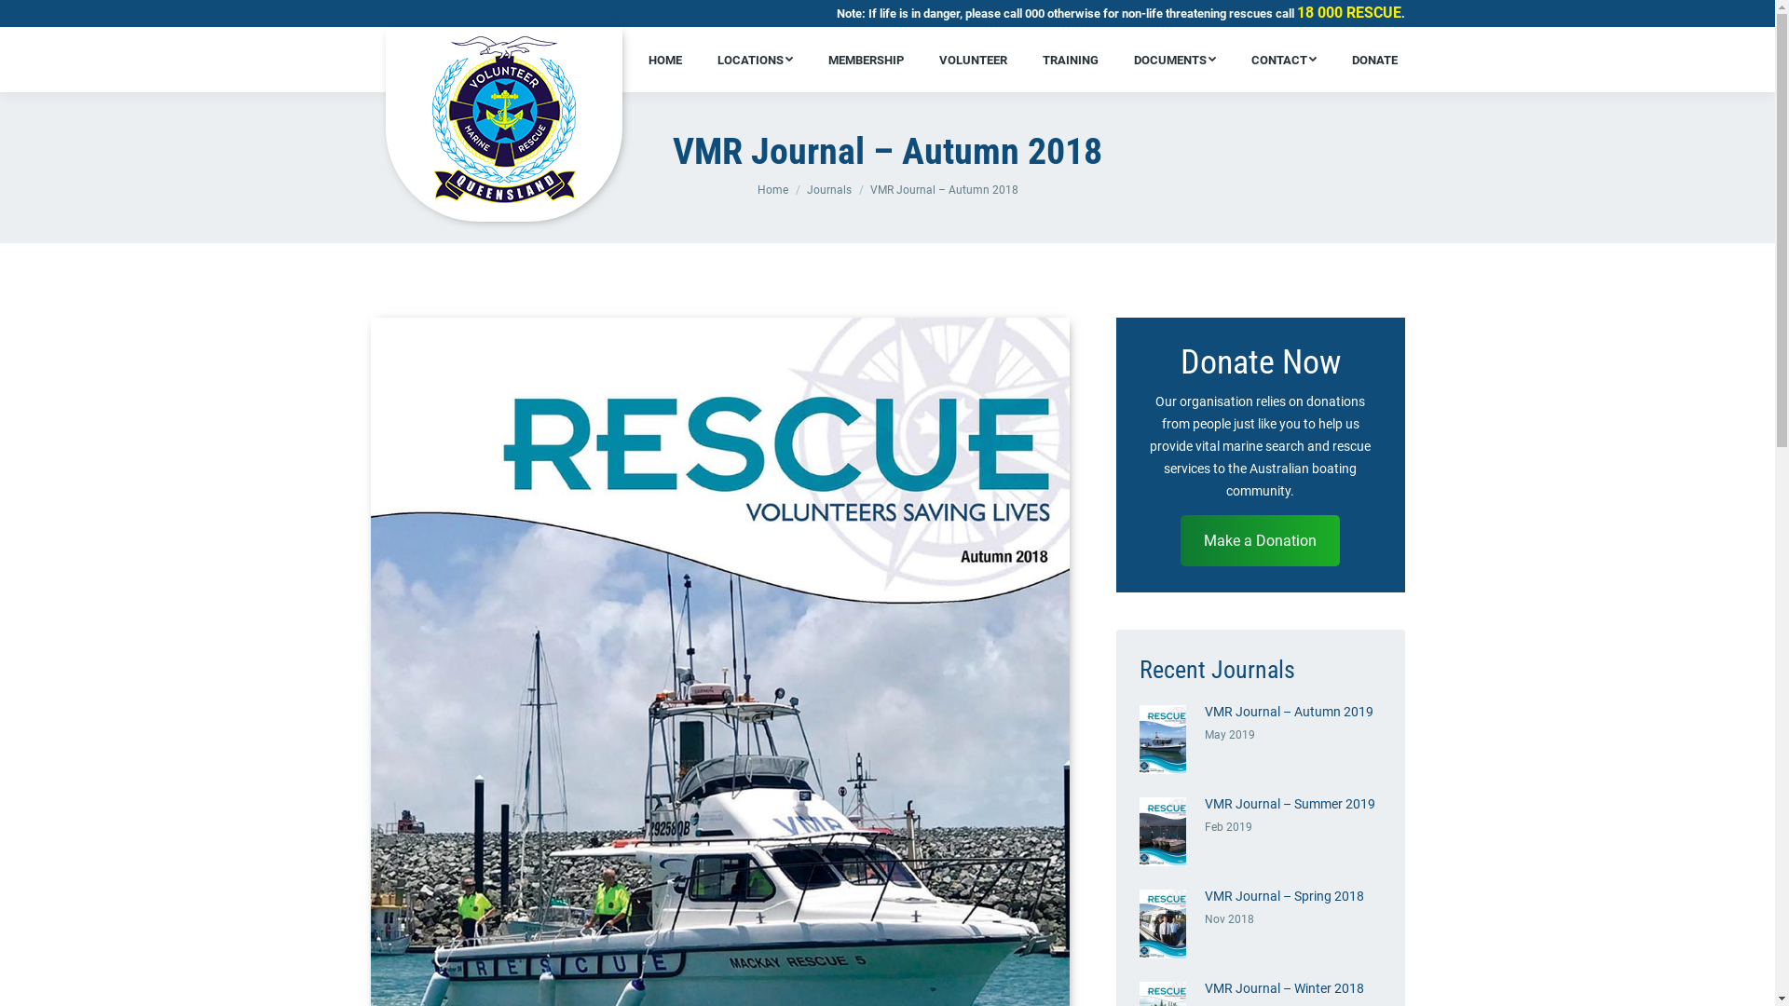 Image resolution: width=1789 pixels, height=1006 pixels. What do you see at coordinates (973, 60) in the screenshot?
I see `VOLUNTEER` at bounding box center [973, 60].